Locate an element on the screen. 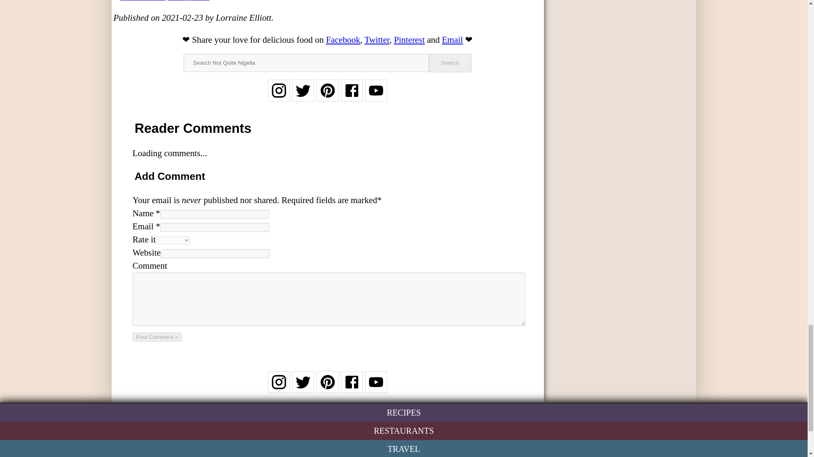  Follow on Facebook is located at coordinates (352, 96).